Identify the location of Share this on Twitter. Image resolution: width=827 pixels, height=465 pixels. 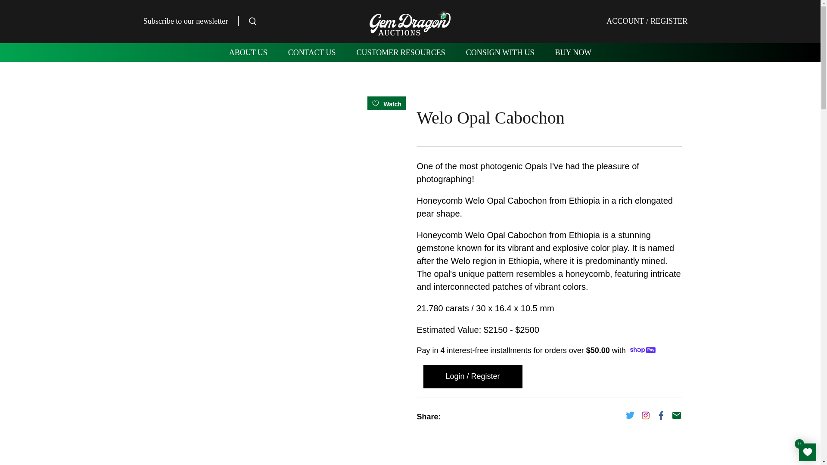
(630, 418).